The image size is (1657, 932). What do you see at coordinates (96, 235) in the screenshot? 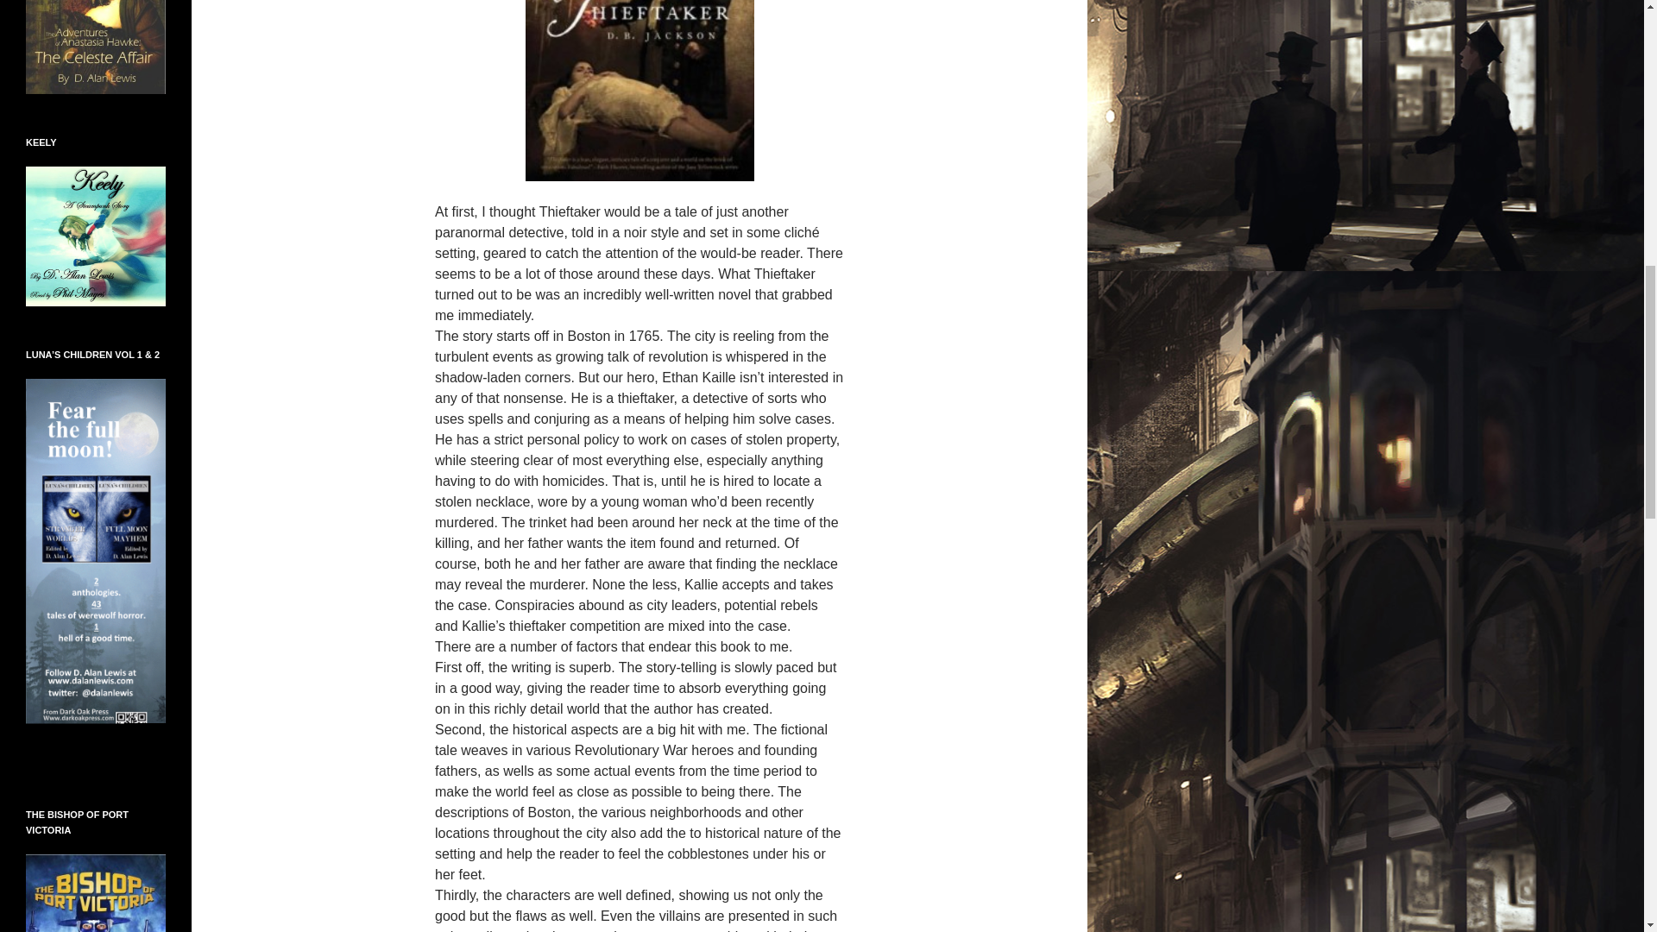
I see `Keely ` at bounding box center [96, 235].